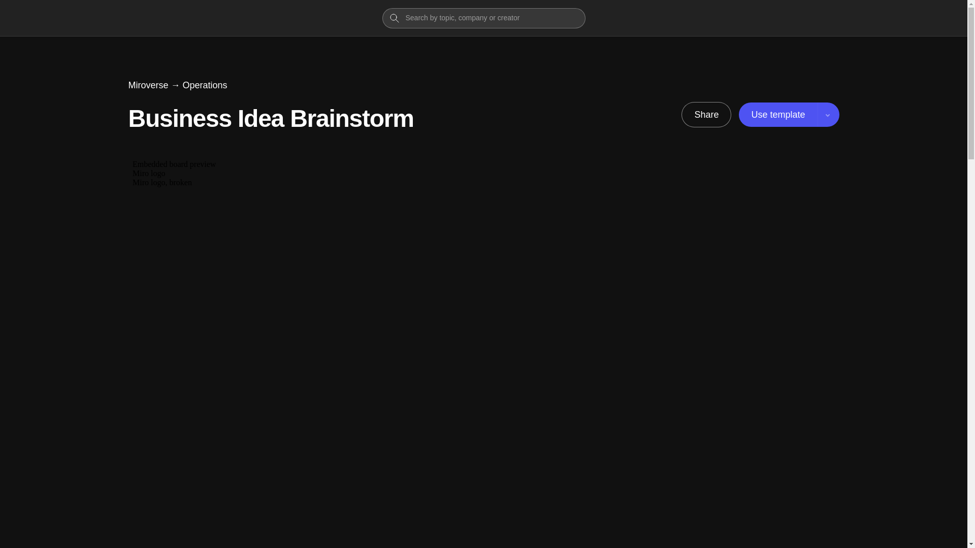 The height and width of the screenshot is (548, 975). What do you see at coordinates (706, 114) in the screenshot?
I see `Share` at bounding box center [706, 114].